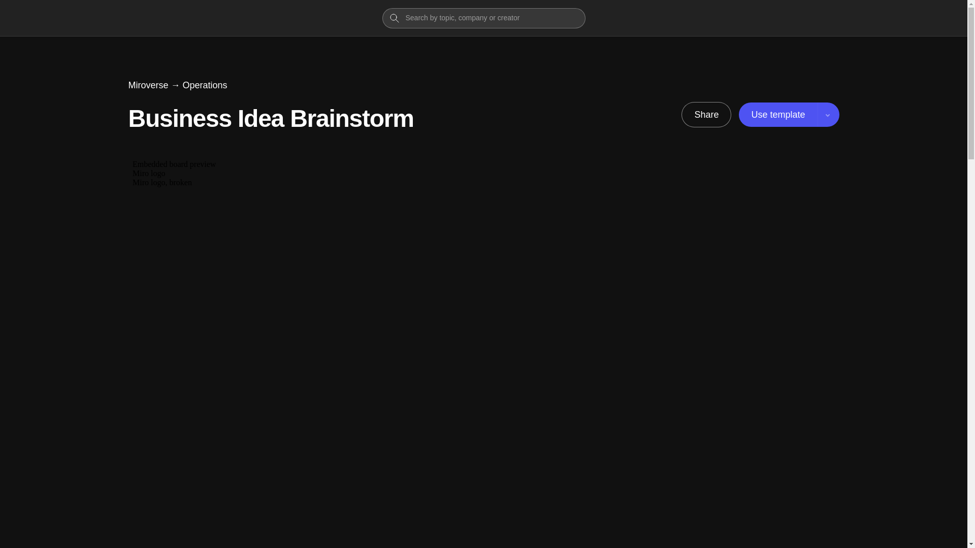 The height and width of the screenshot is (548, 975). What do you see at coordinates (706, 114) in the screenshot?
I see `Share` at bounding box center [706, 114].